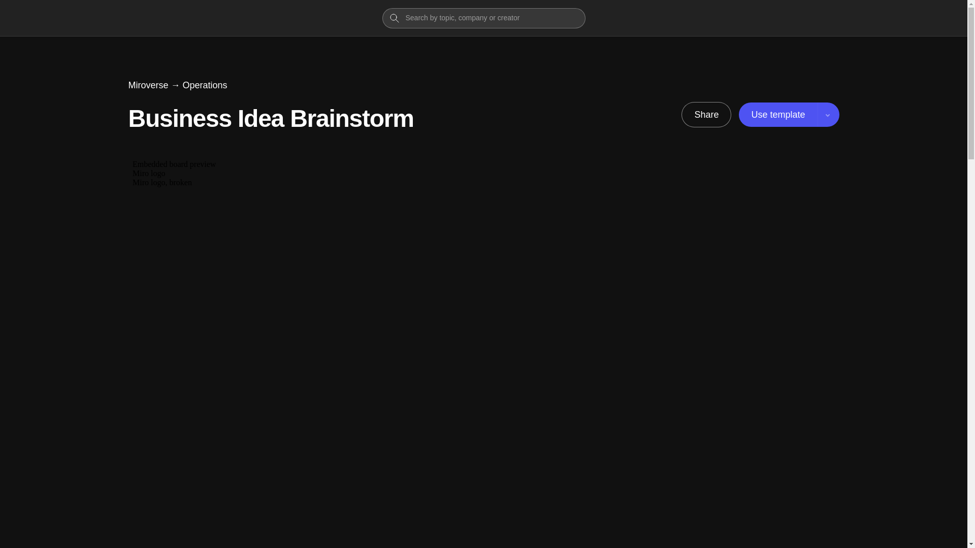 The height and width of the screenshot is (548, 975). What do you see at coordinates (706, 114) in the screenshot?
I see `Share` at bounding box center [706, 114].